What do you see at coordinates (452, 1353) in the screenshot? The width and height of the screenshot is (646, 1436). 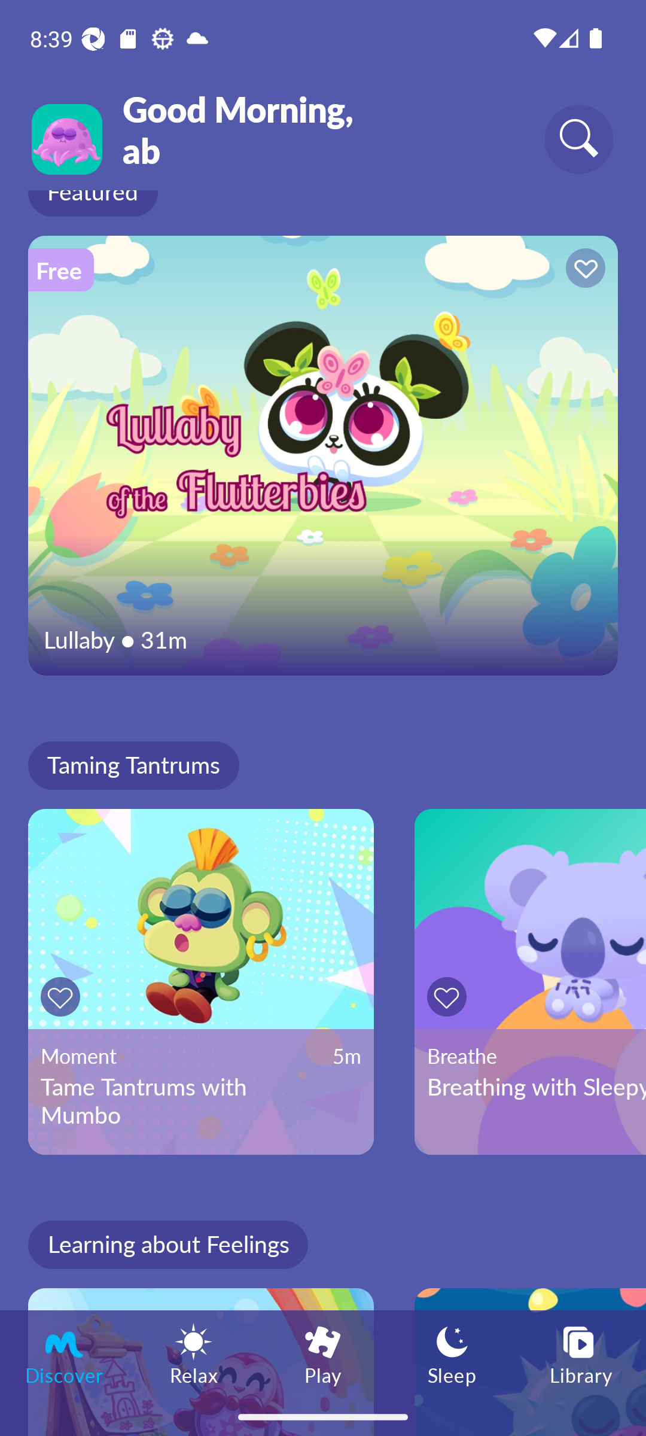 I see `Sleep` at bounding box center [452, 1353].